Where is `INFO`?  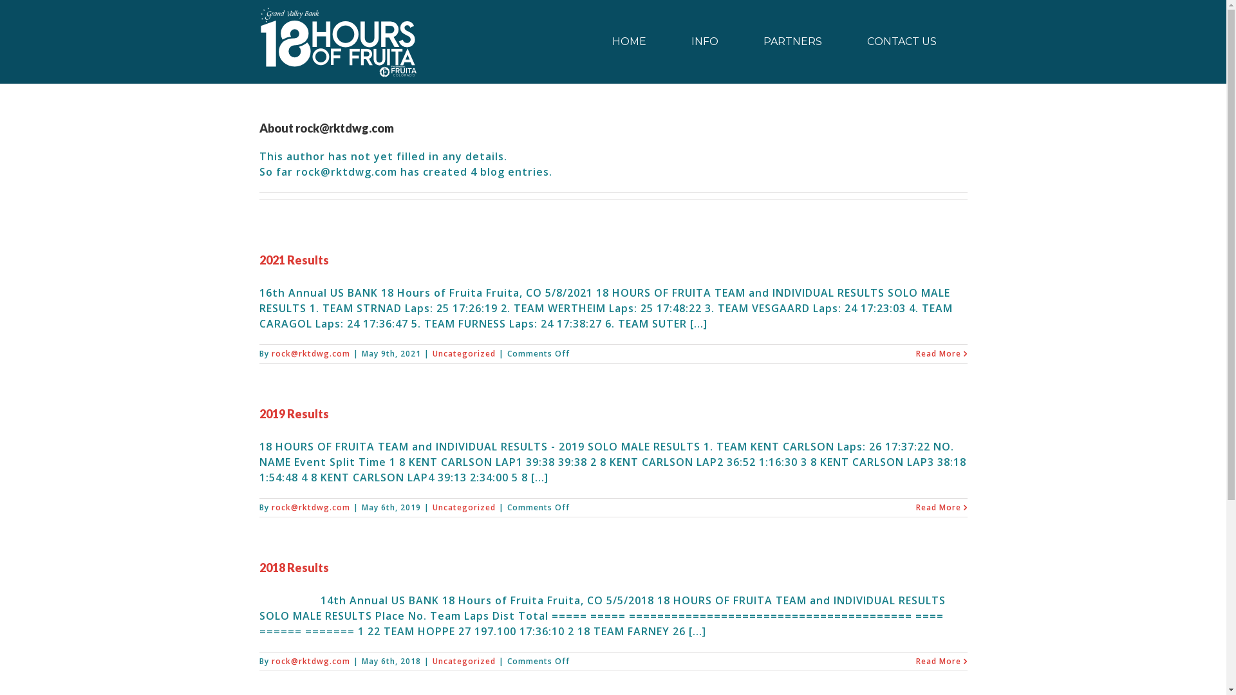
INFO is located at coordinates (706, 42).